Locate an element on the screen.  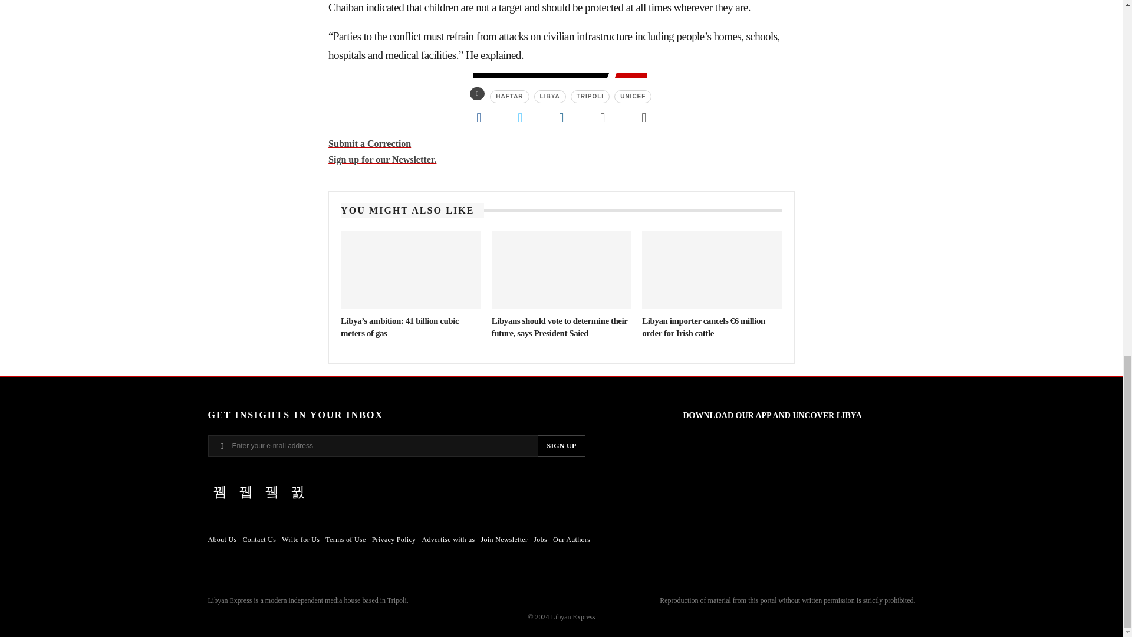
HAFTAR is located at coordinates (509, 97).